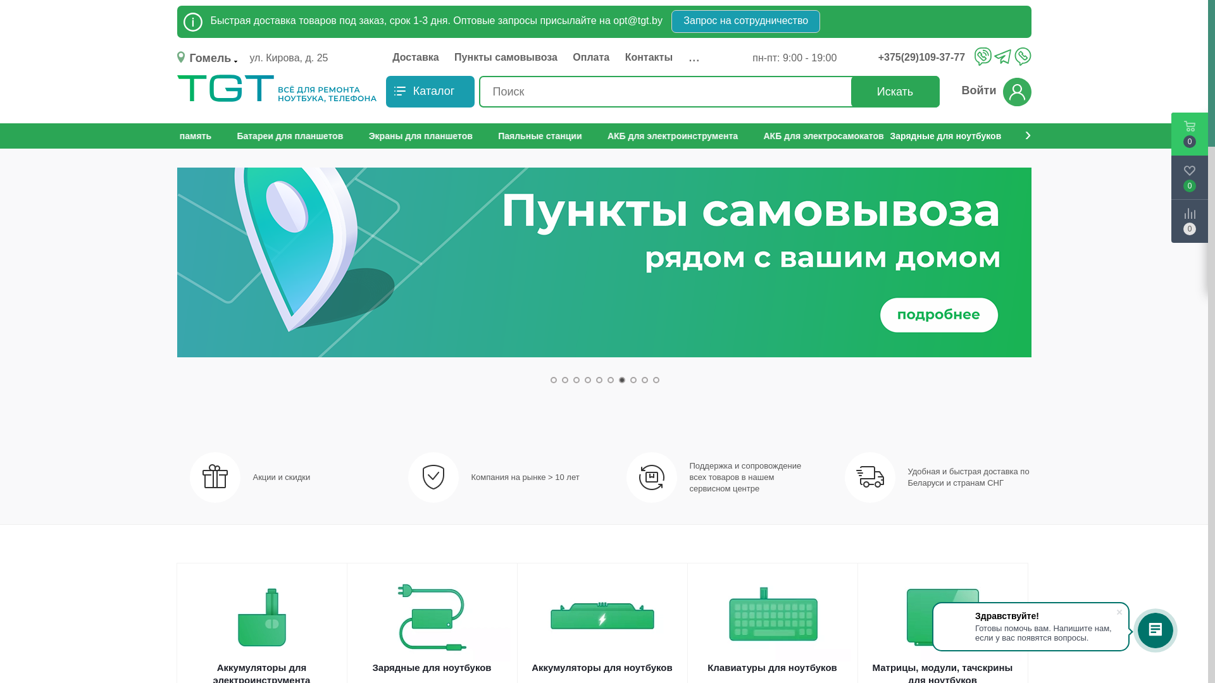  Describe the element at coordinates (925, 58) in the screenshot. I see `+375(29)109-37-77` at that location.